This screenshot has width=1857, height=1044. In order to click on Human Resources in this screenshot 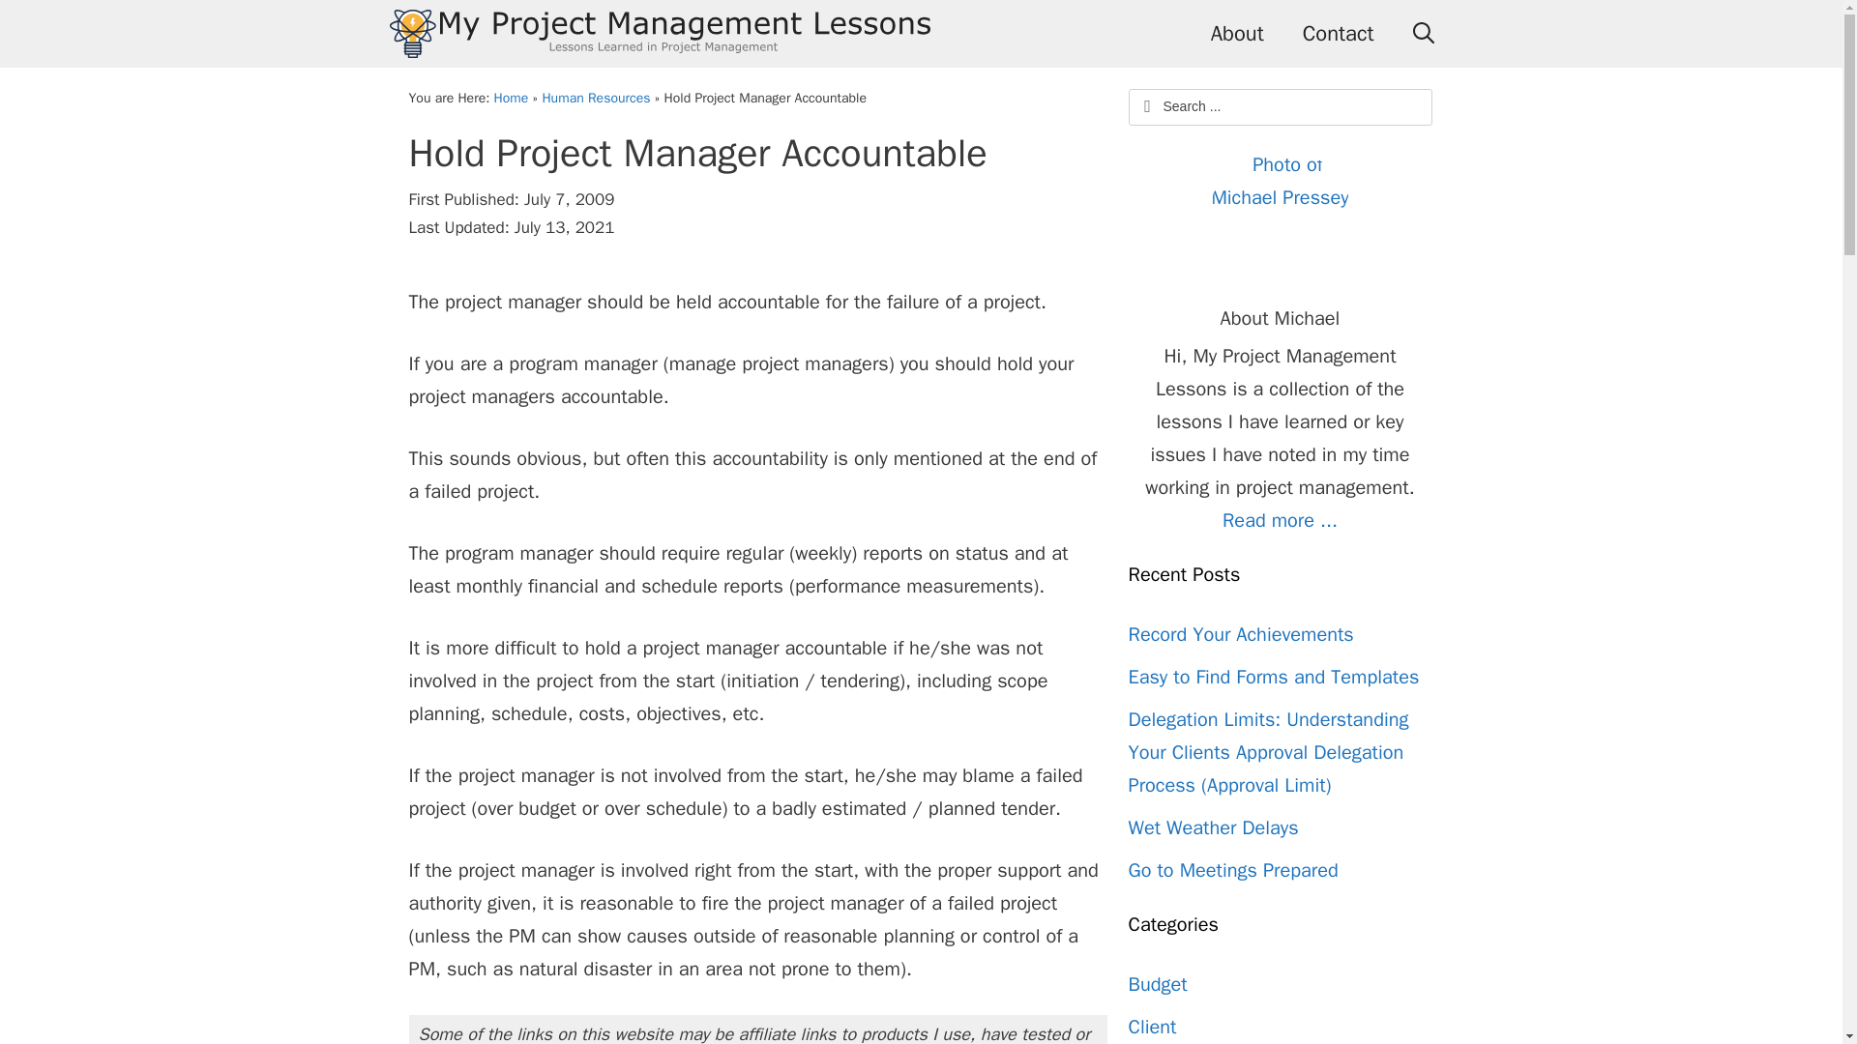, I will do `click(596, 98)`.